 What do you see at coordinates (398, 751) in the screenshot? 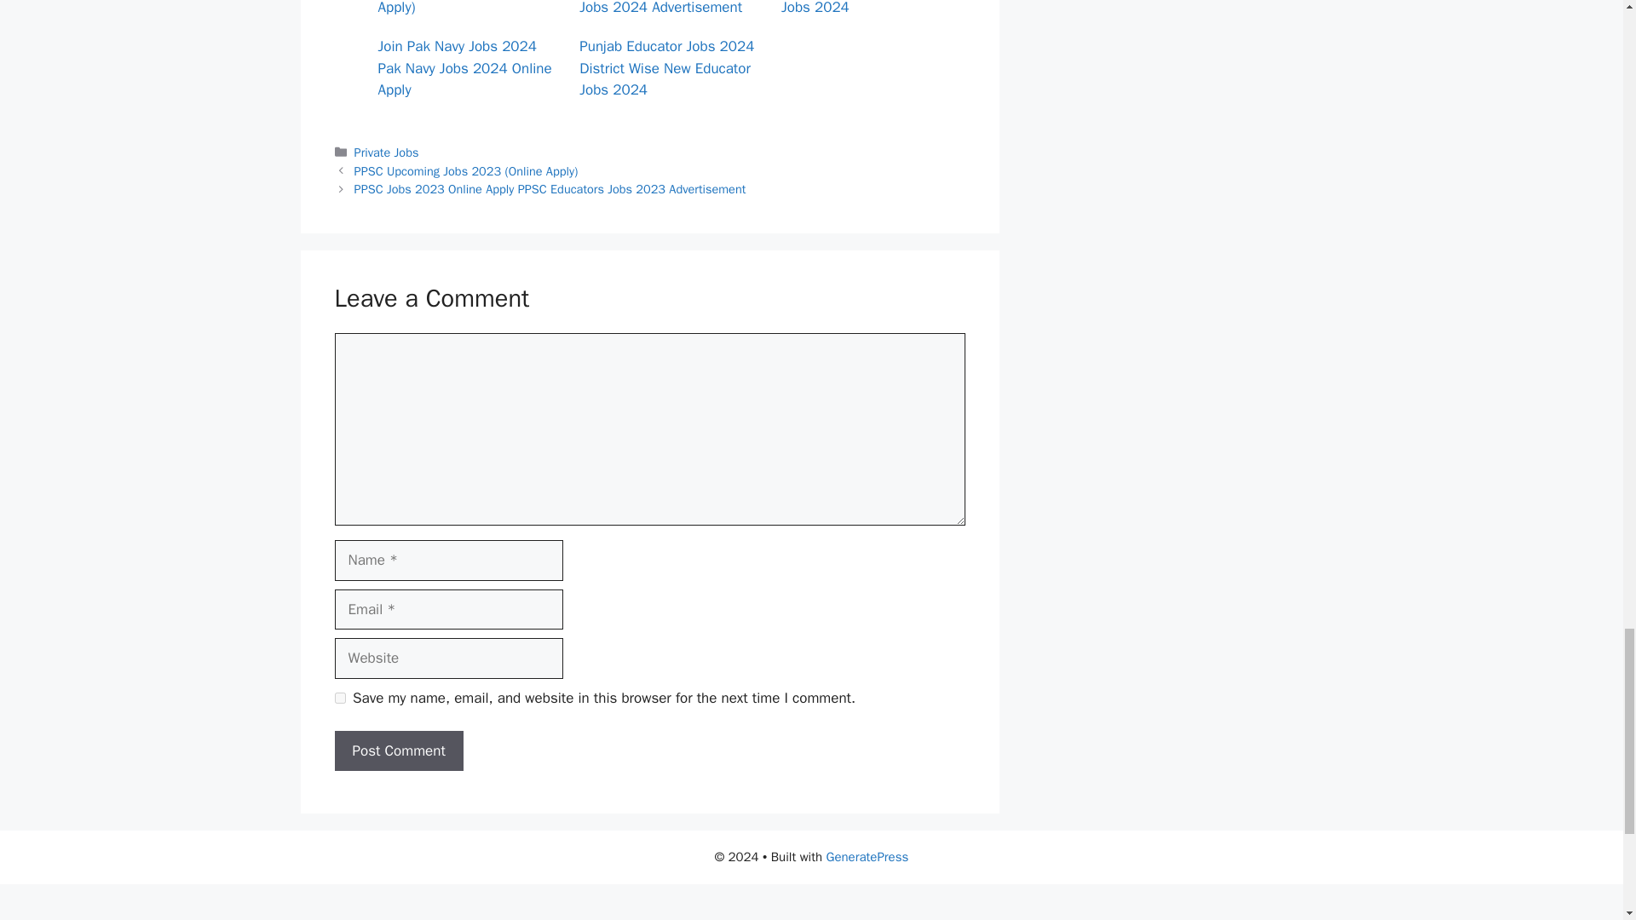
I see `Post Comment` at bounding box center [398, 751].